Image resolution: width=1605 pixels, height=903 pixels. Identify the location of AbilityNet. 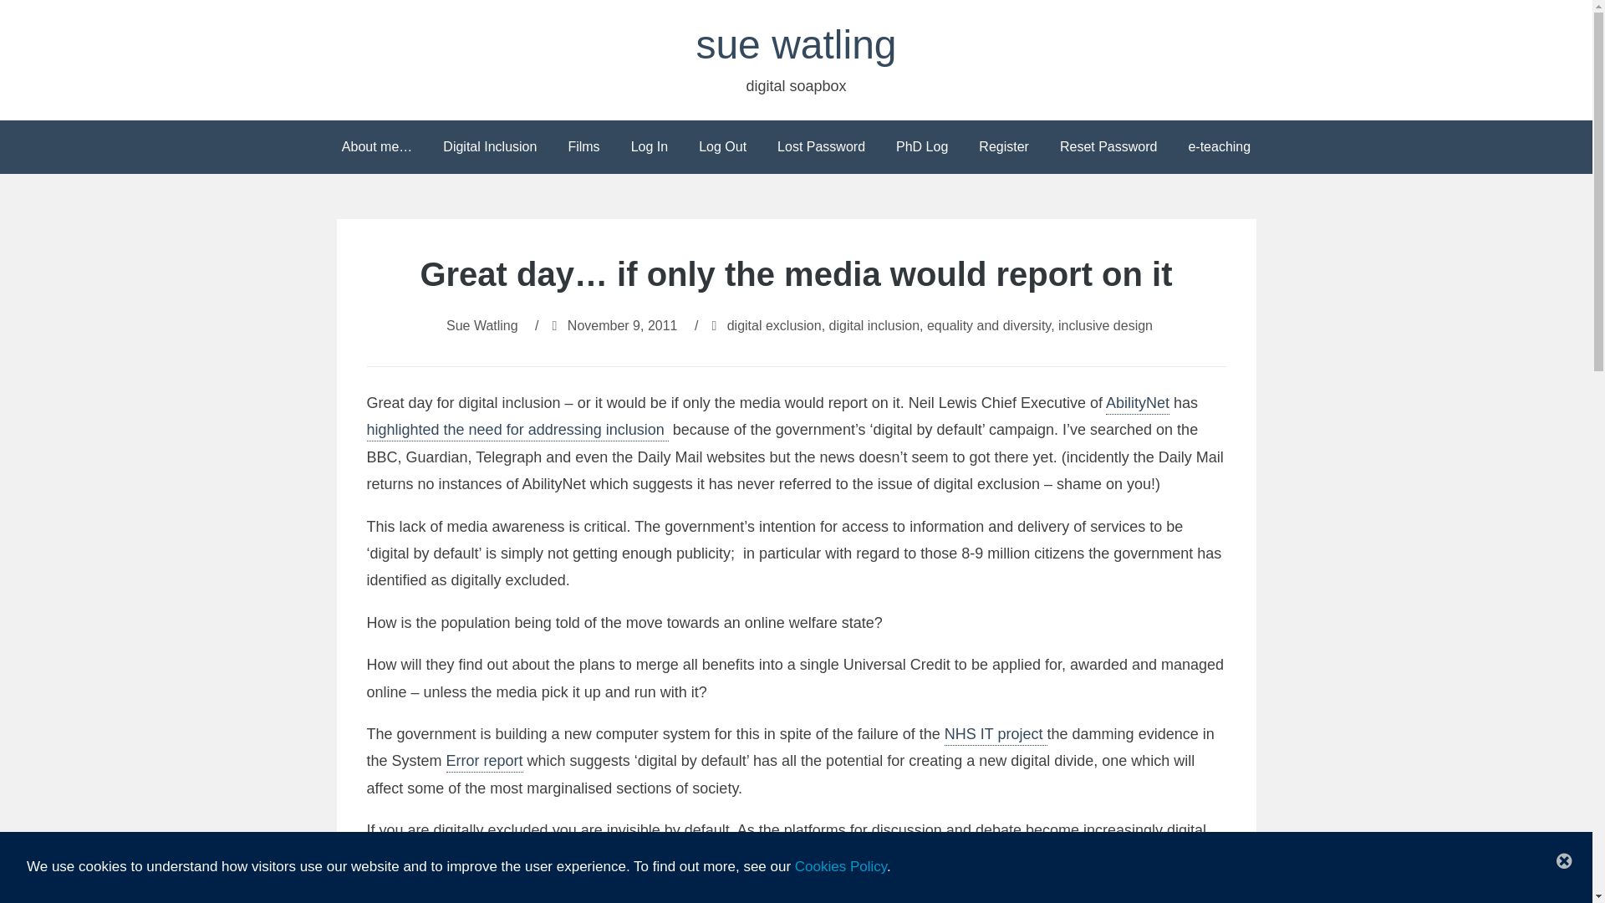
(1137, 404).